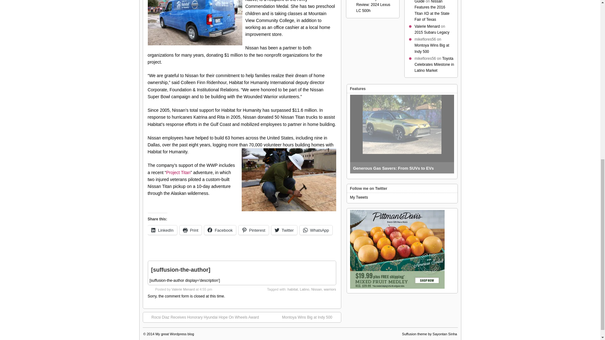  I want to click on   Montoya Wins Big at Indy 500, so click(310, 317).